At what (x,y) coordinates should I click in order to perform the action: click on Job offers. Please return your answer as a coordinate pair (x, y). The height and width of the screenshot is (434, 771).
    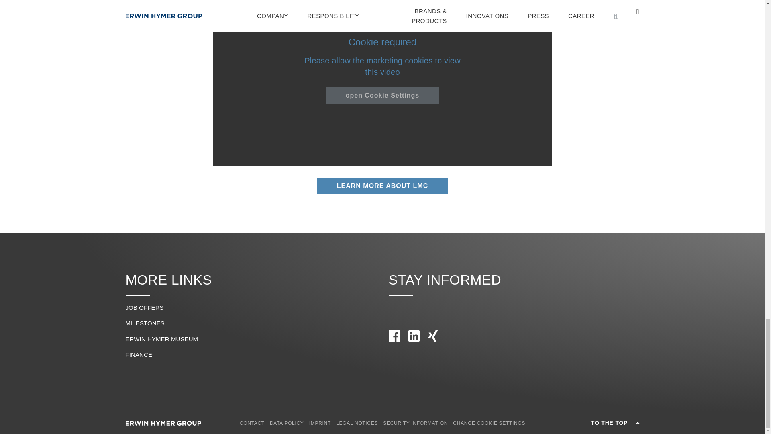
    Looking at the image, I should click on (144, 308).